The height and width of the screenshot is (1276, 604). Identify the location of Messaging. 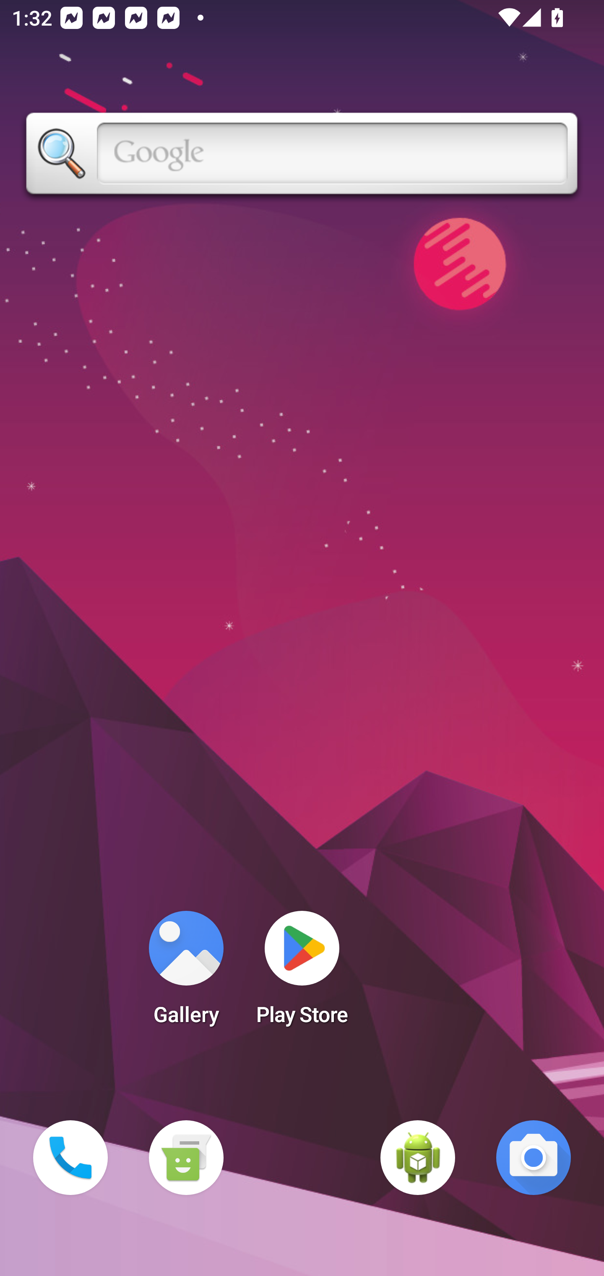
(186, 1158).